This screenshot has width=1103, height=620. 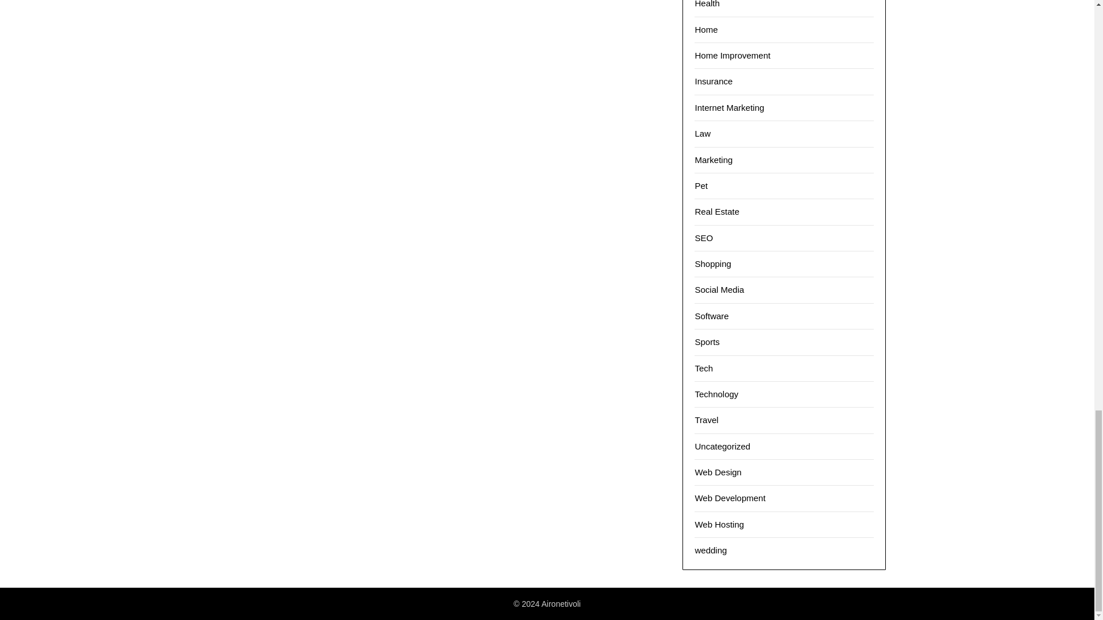 I want to click on Shopping, so click(x=712, y=263).